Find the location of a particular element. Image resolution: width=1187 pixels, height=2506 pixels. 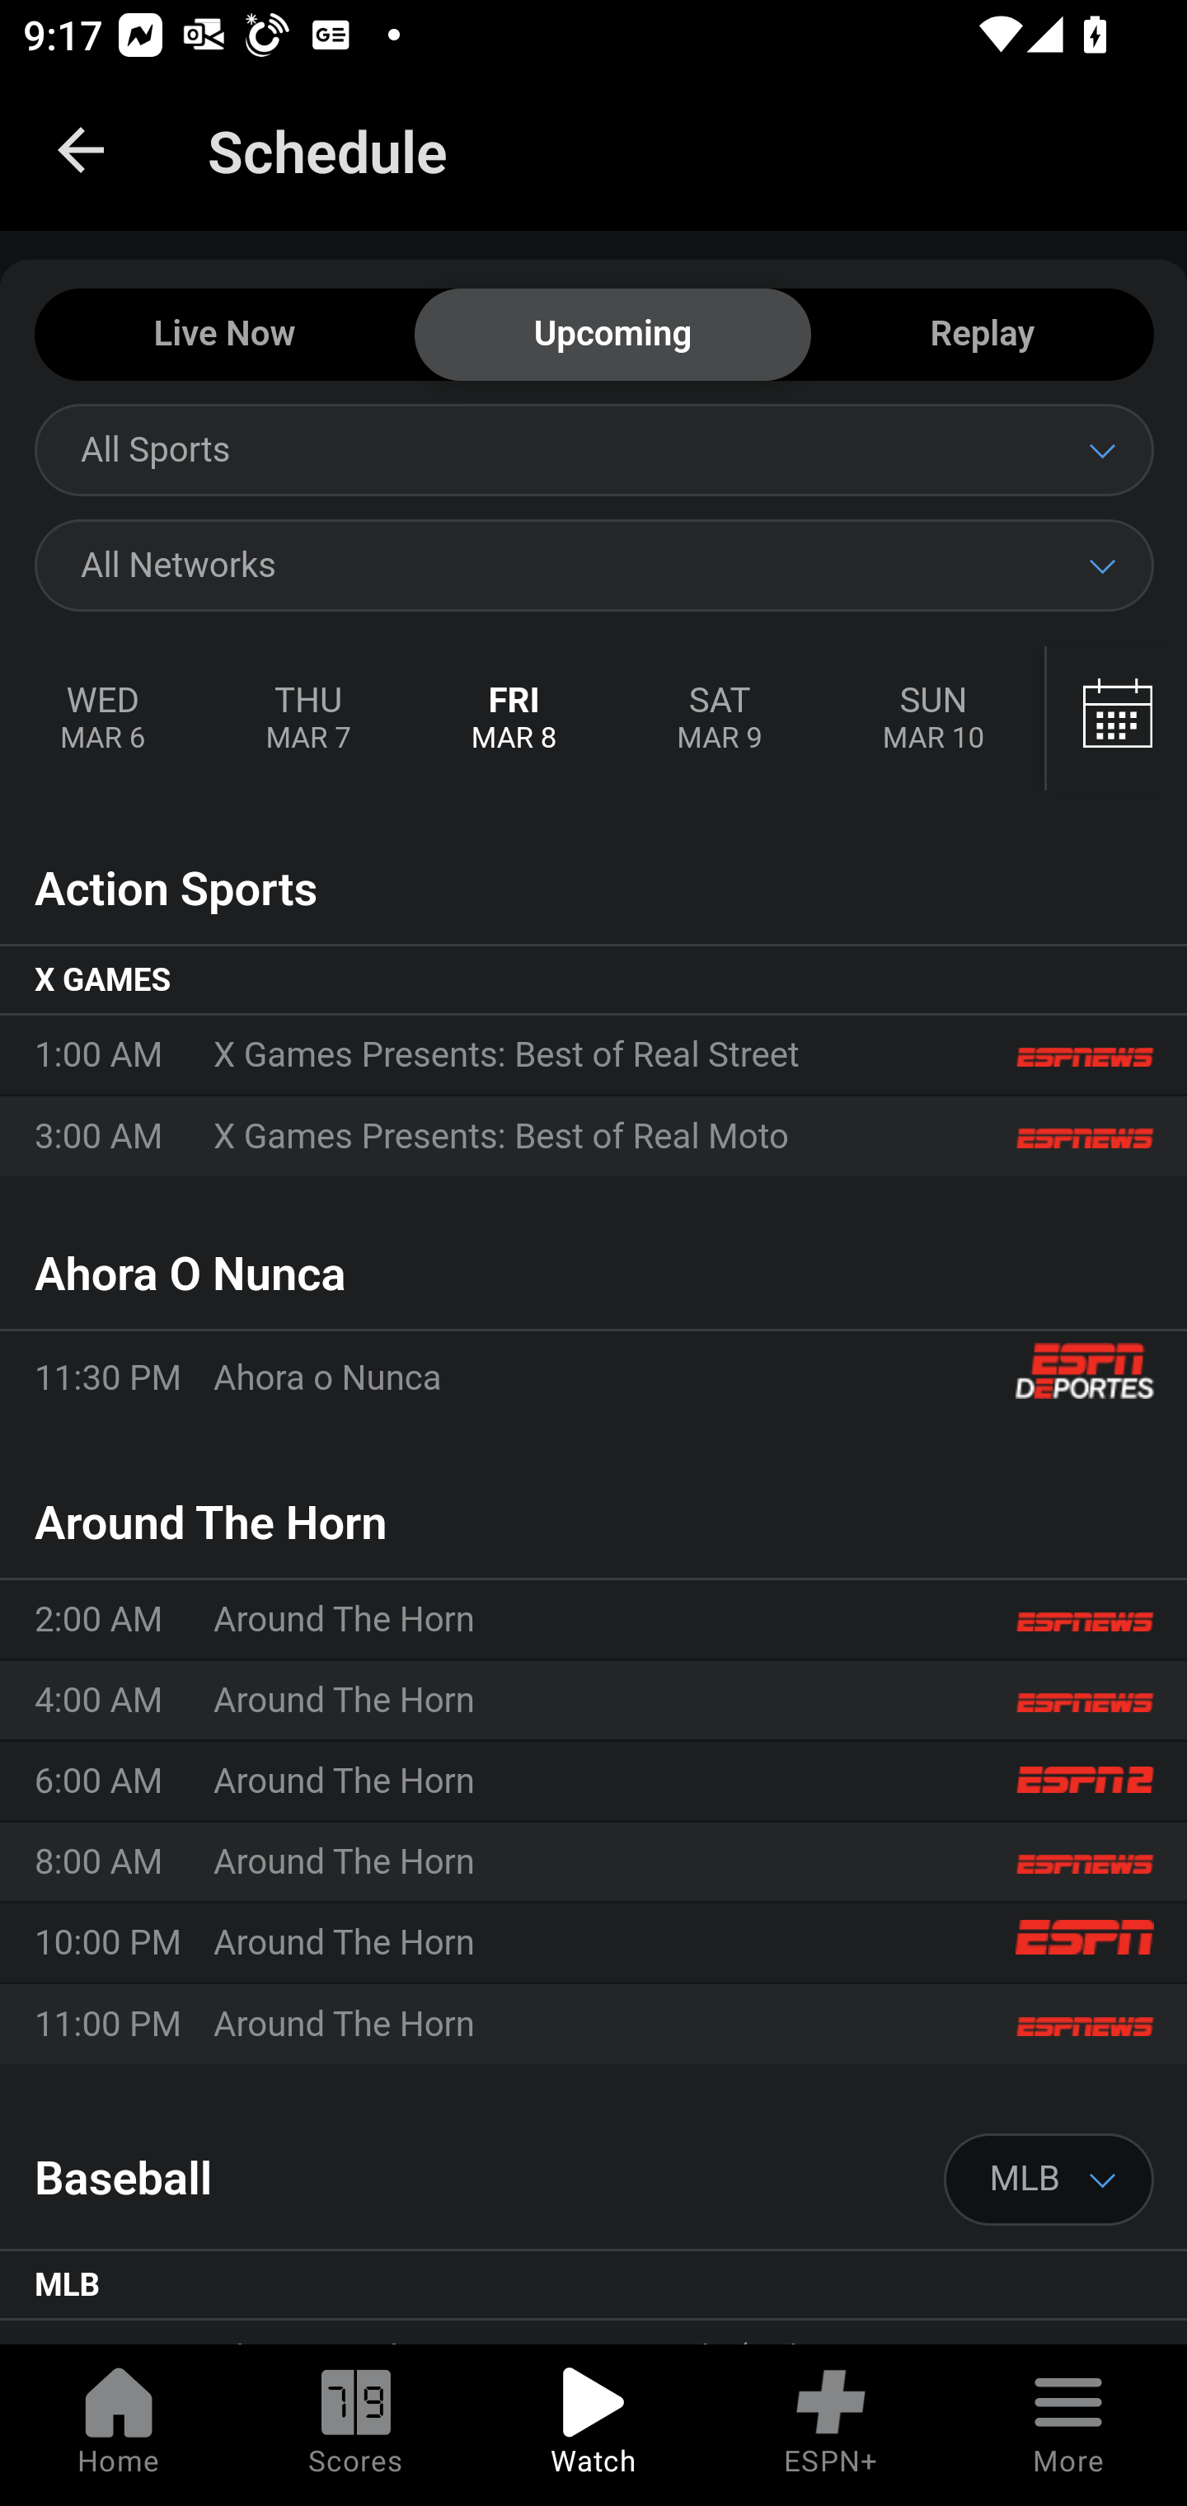

Scores is located at coordinates (356, 2425).